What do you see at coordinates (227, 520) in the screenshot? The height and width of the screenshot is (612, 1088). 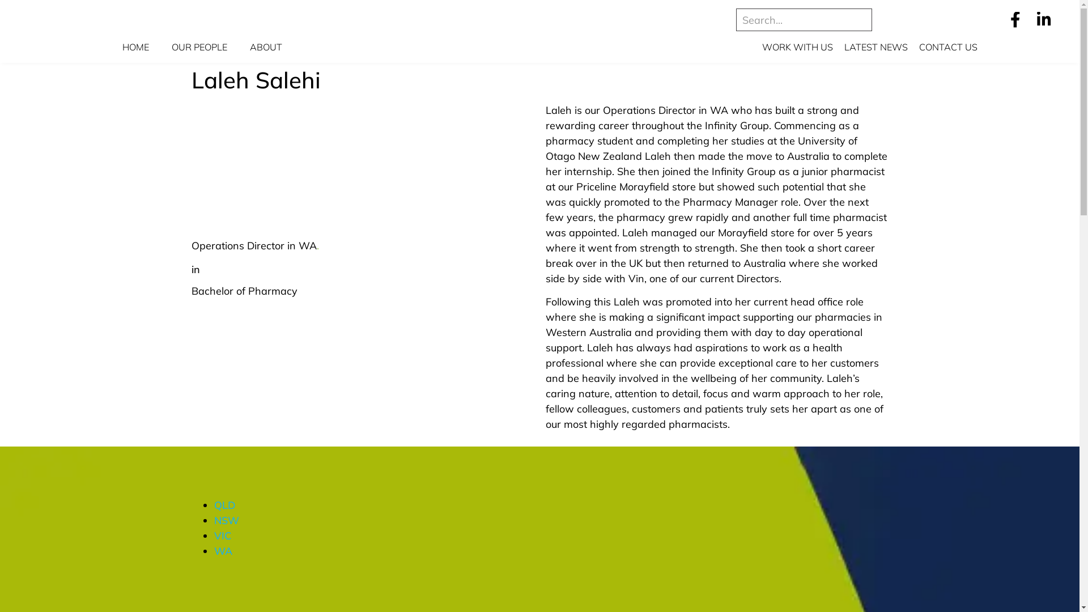 I see `NSW` at bounding box center [227, 520].